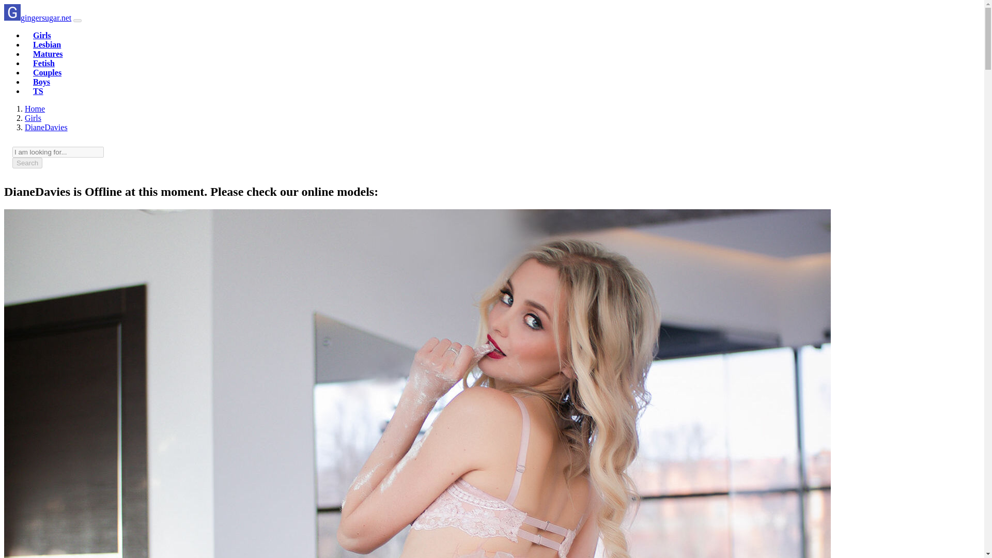 The width and height of the screenshot is (992, 558). I want to click on Search, so click(27, 163).